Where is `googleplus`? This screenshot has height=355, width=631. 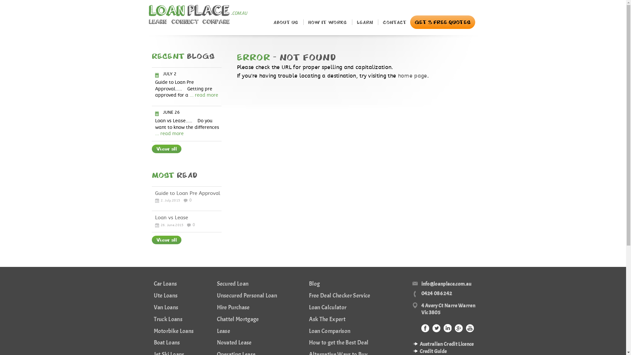 googleplus is located at coordinates (459, 328).